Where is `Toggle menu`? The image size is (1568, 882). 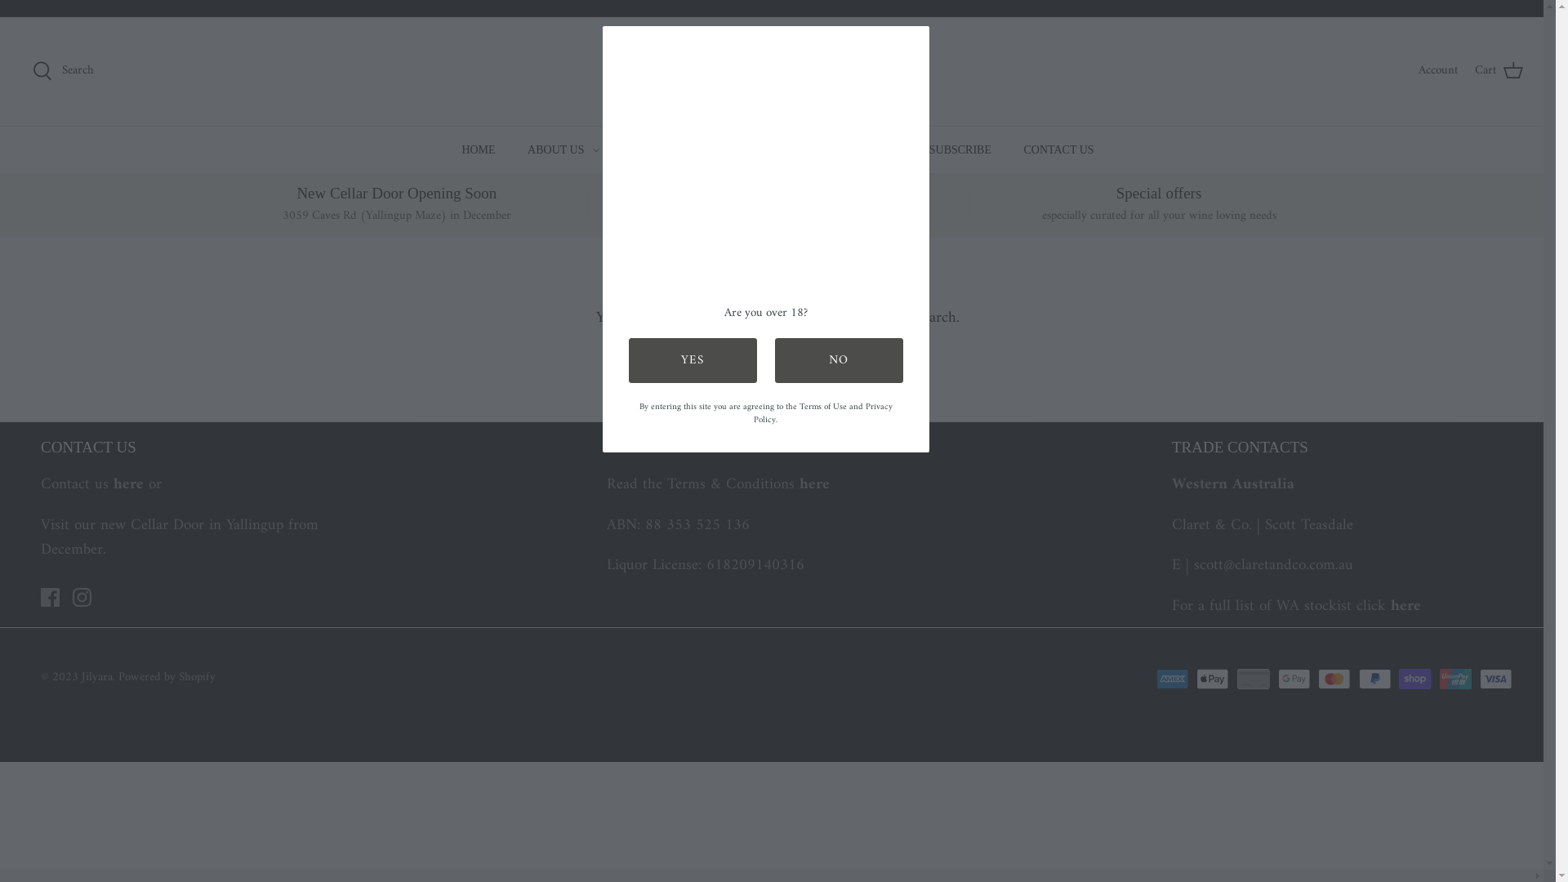
Toggle menu is located at coordinates (596, 150).